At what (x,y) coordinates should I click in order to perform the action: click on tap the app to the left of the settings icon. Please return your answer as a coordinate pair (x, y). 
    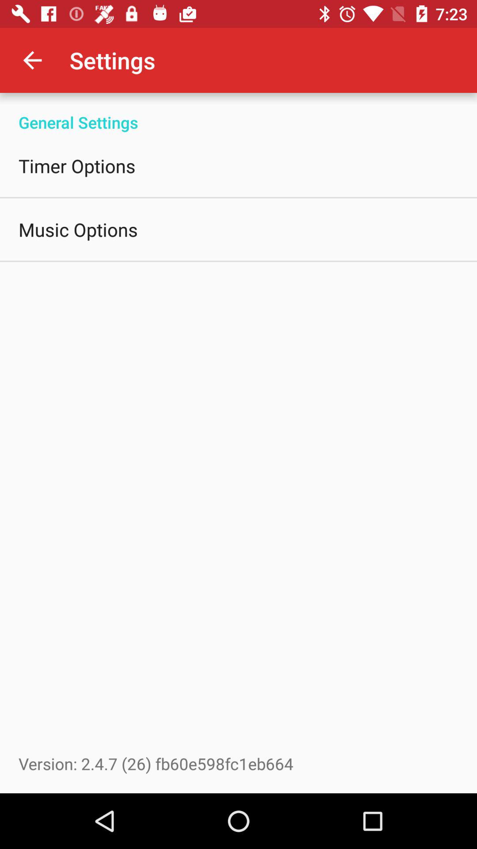
    Looking at the image, I should click on (32, 60).